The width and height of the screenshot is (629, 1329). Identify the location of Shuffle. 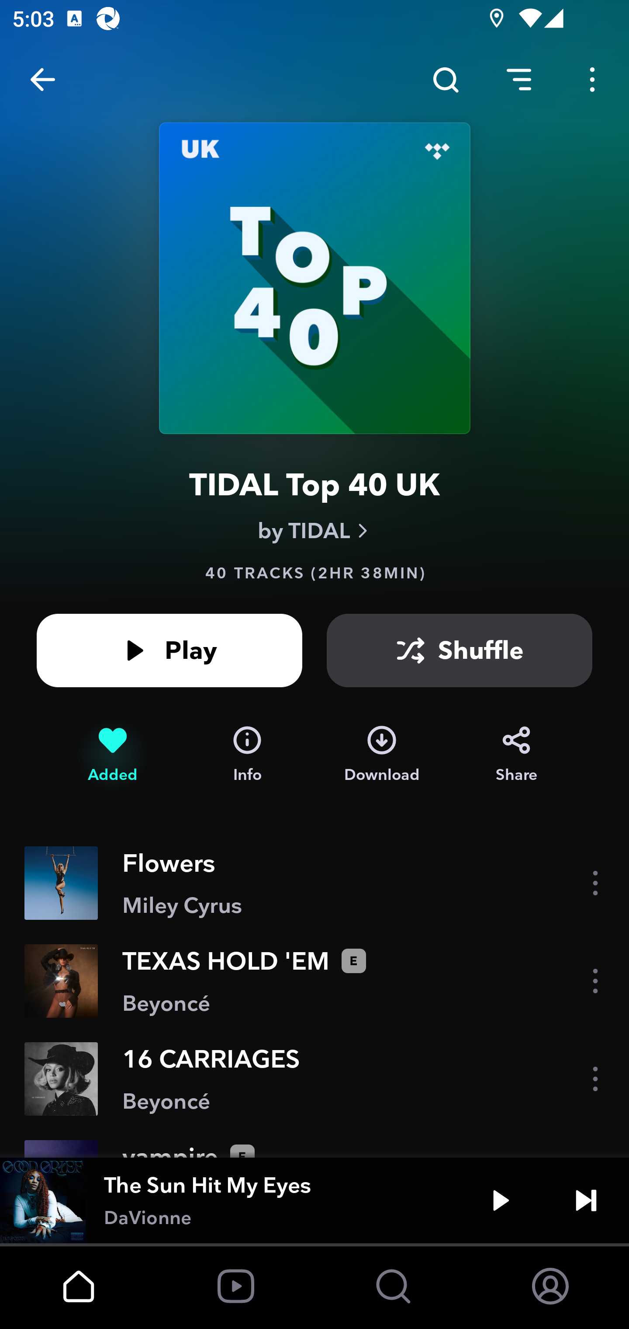
(460, 651).